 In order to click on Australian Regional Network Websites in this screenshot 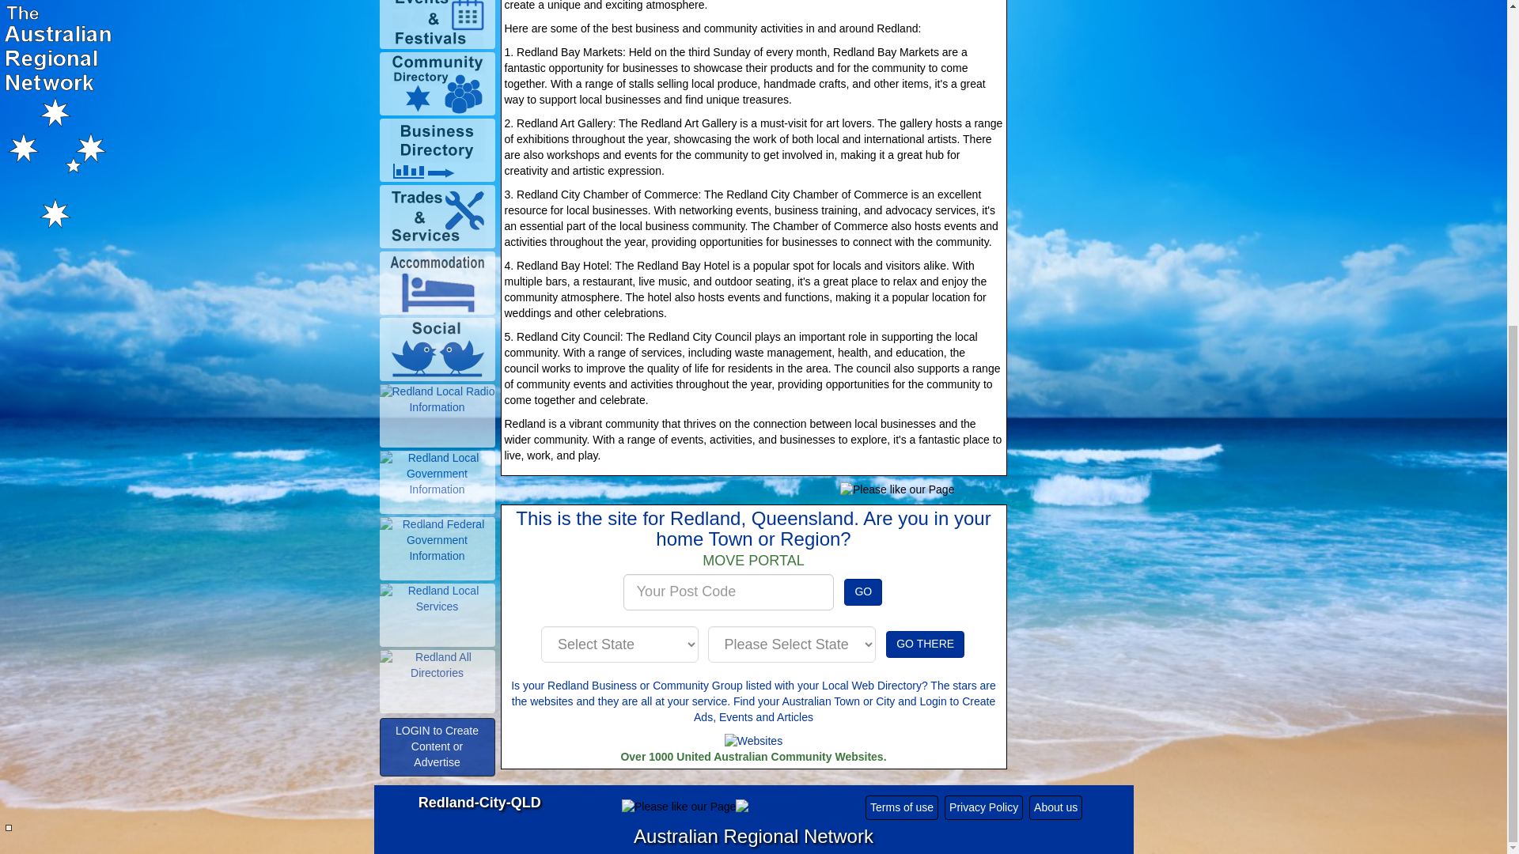, I will do `click(753, 742)`.